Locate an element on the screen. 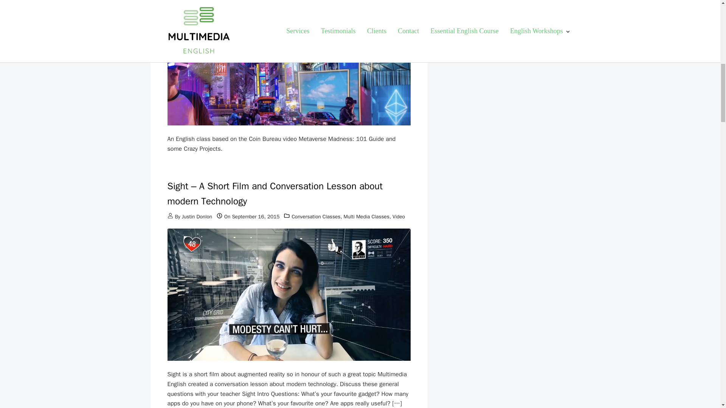 The height and width of the screenshot is (408, 726). Conversation Classes is located at coordinates (316, 216).